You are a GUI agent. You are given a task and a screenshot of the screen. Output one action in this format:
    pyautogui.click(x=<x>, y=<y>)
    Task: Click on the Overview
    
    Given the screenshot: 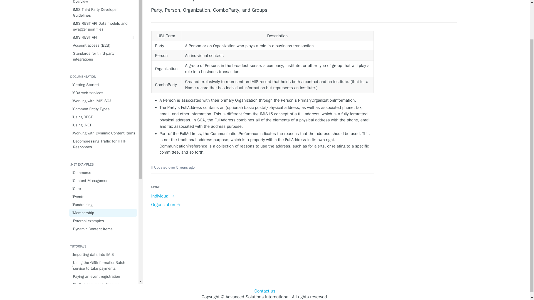 What is the action you would take?
    pyautogui.click(x=103, y=3)
    